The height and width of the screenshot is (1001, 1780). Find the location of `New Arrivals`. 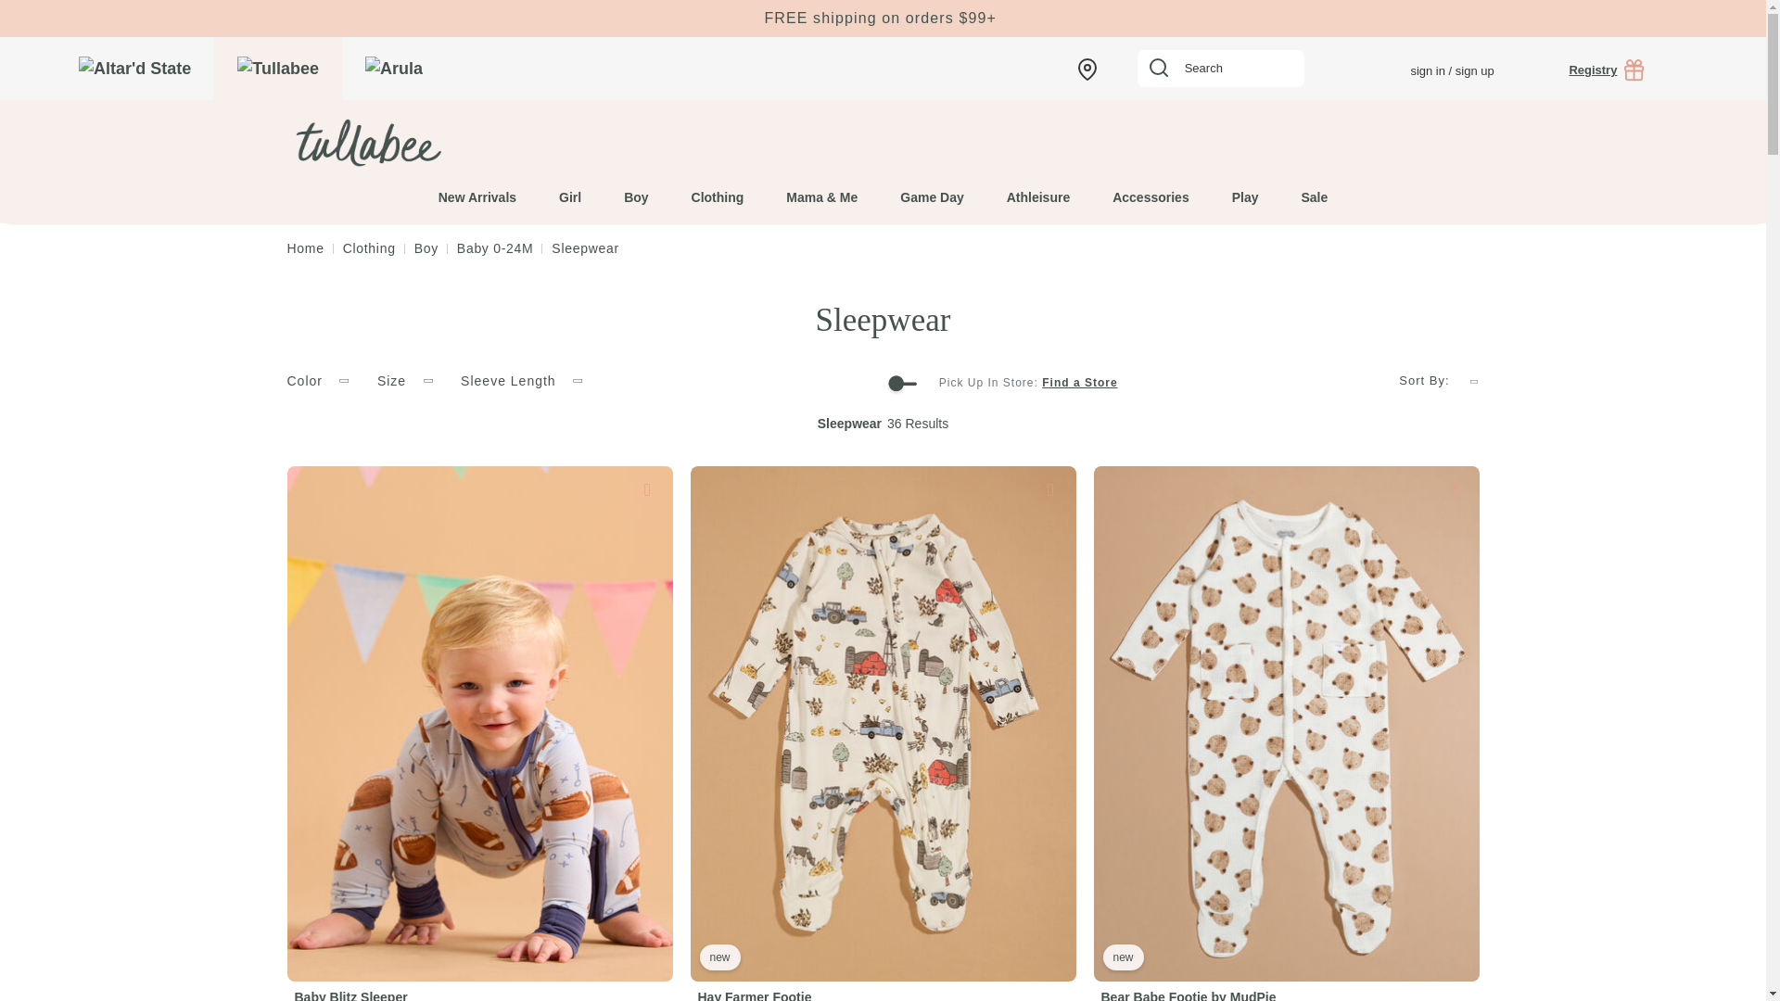

New Arrivals is located at coordinates (477, 186).